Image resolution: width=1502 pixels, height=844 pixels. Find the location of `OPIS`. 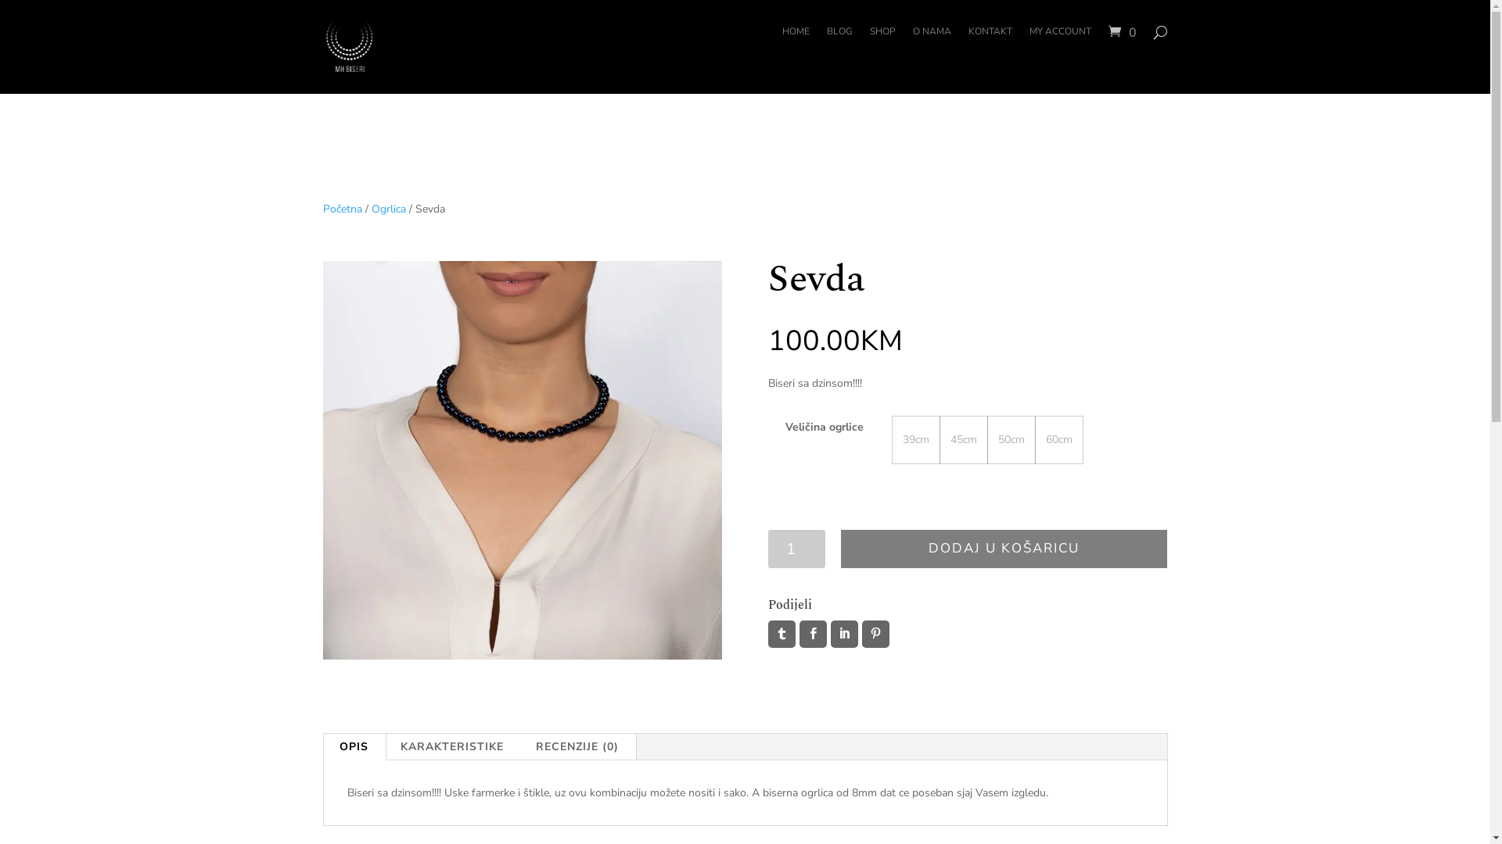

OPIS is located at coordinates (354, 747).